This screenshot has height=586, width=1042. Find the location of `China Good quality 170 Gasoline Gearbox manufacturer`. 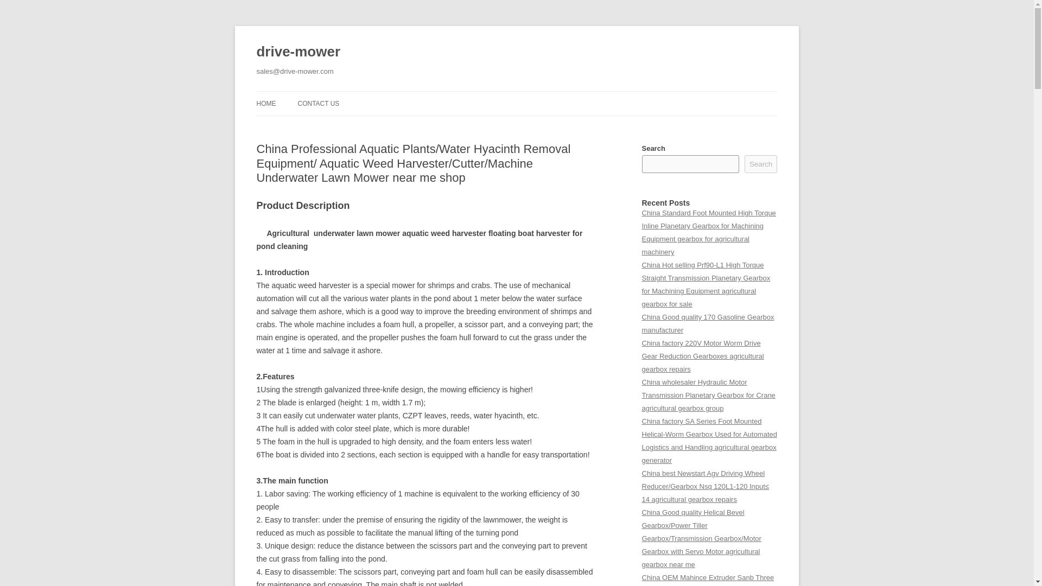

China Good quality 170 Gasoline Gearbox manufacturer is located at coordinates (708, 323).